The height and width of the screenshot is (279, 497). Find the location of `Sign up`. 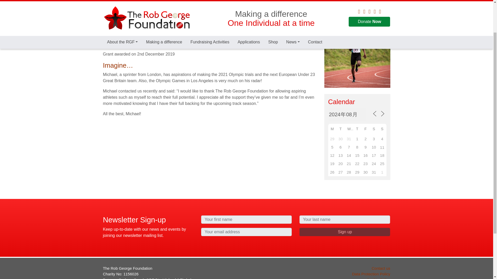

Sign up is located at coordinates (345, 232).